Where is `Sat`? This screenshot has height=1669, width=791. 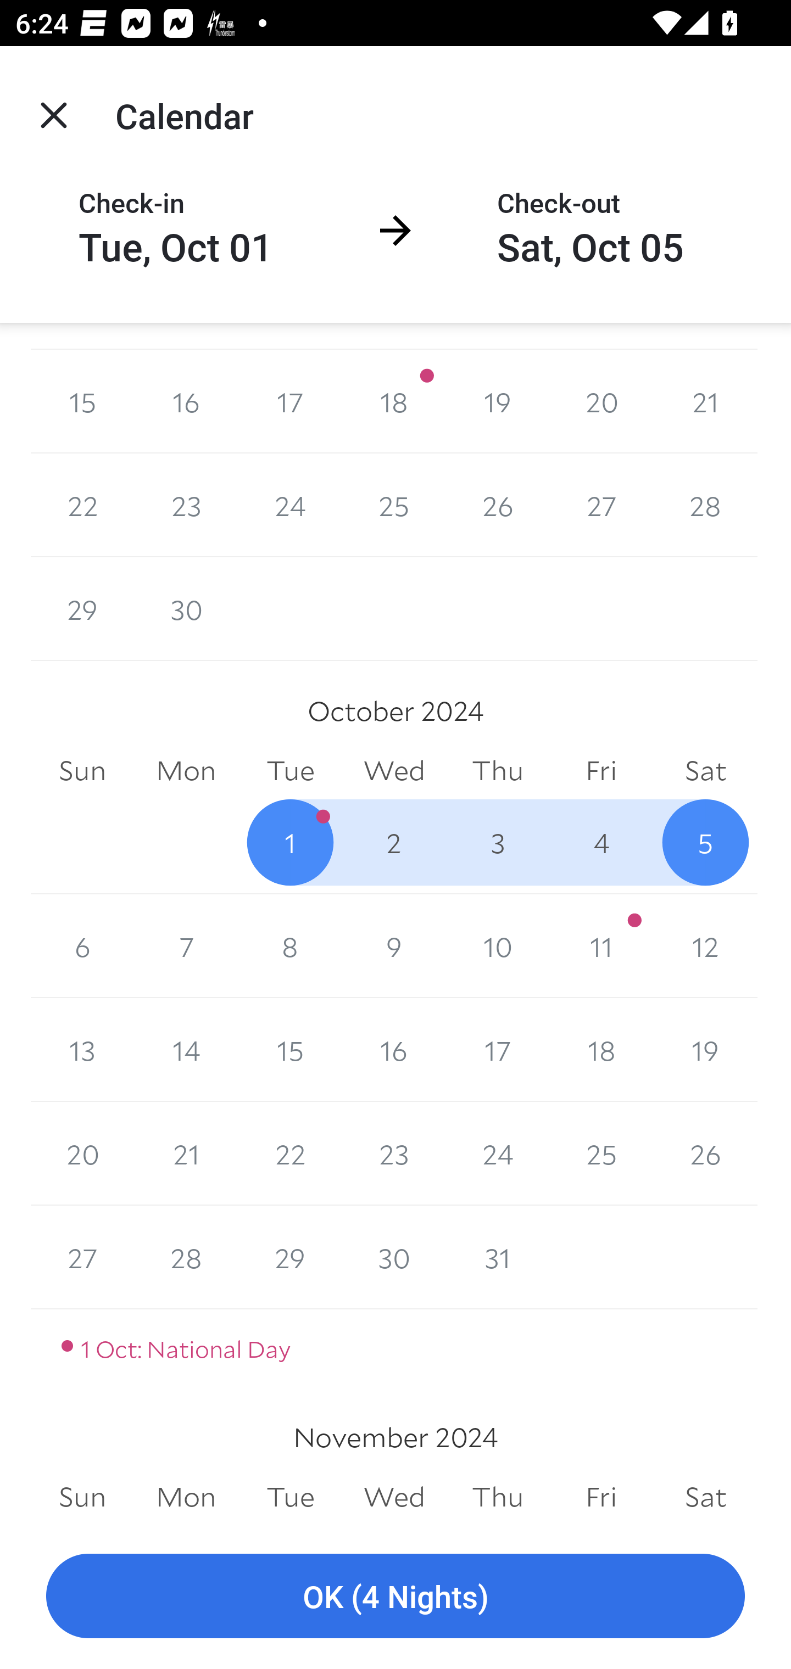 Sat is located at coordinates (705, 1497).